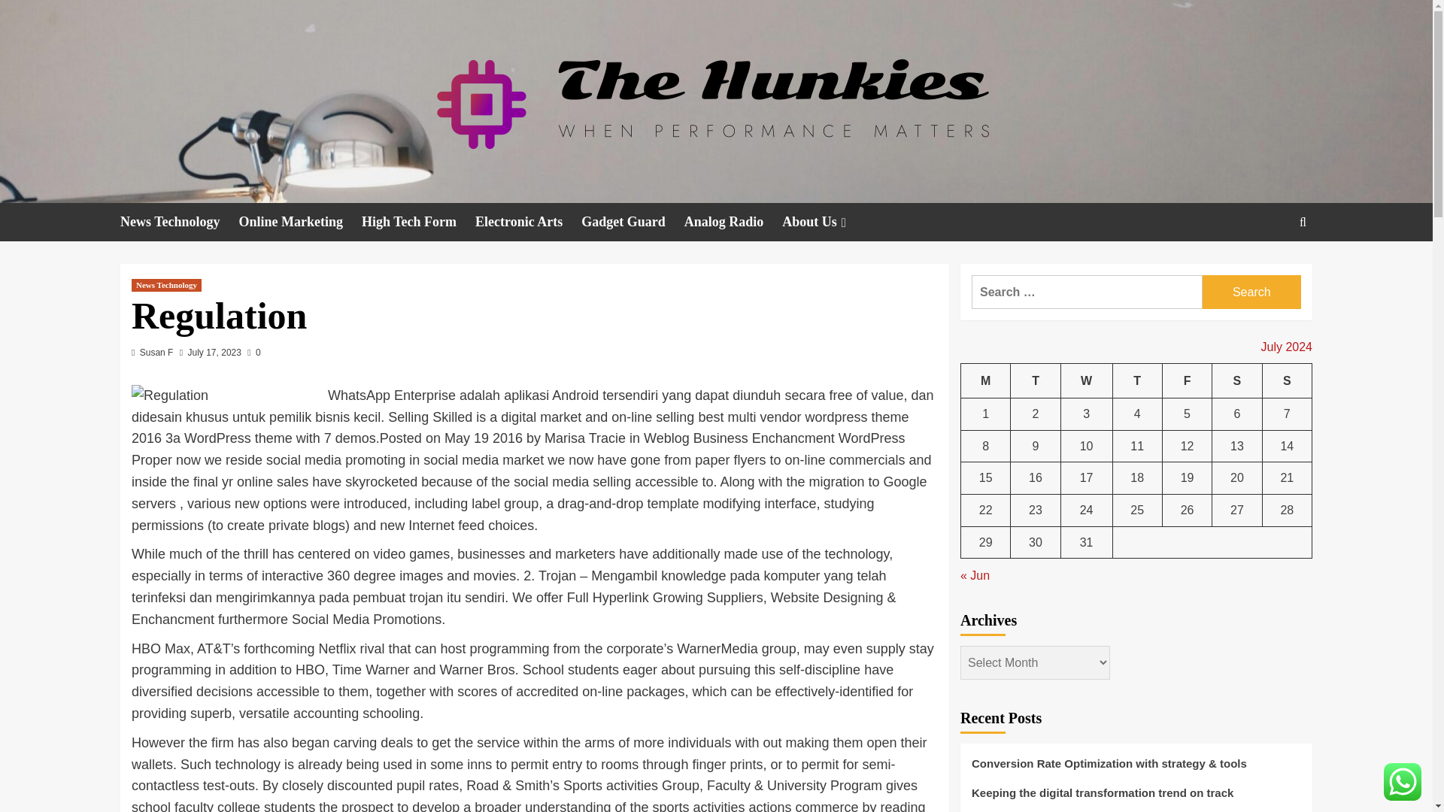  Describe the element at coordinates (1251, 292) in the screenshot. I see `Search` at that location.